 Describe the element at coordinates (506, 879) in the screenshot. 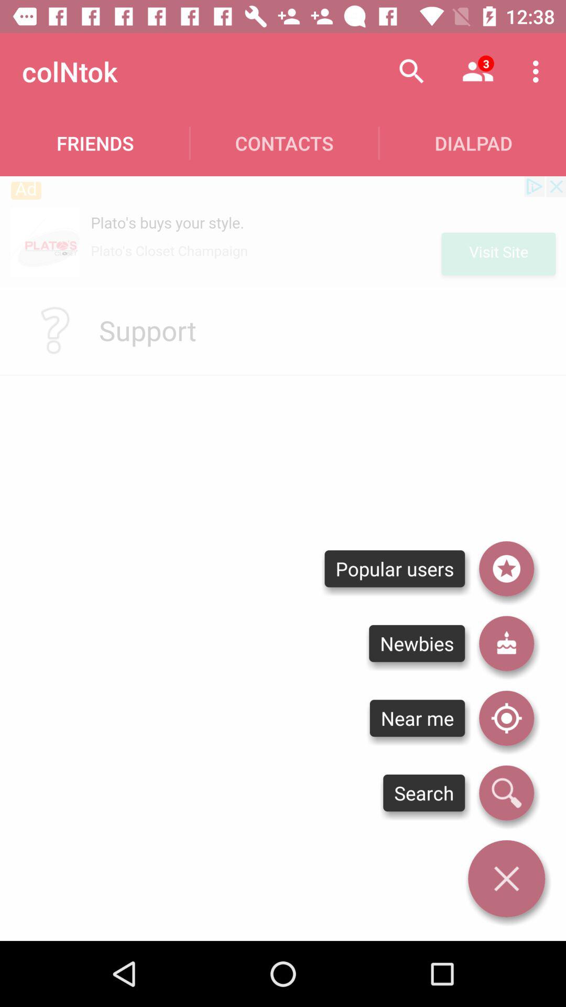

I see `close the menu` at that location.